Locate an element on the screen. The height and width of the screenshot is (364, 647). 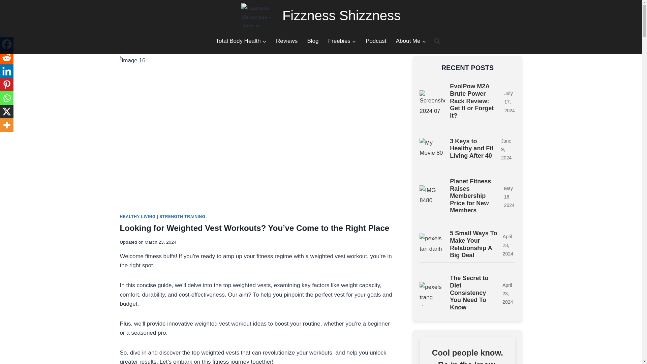
X is located at coordinates (7, 112).